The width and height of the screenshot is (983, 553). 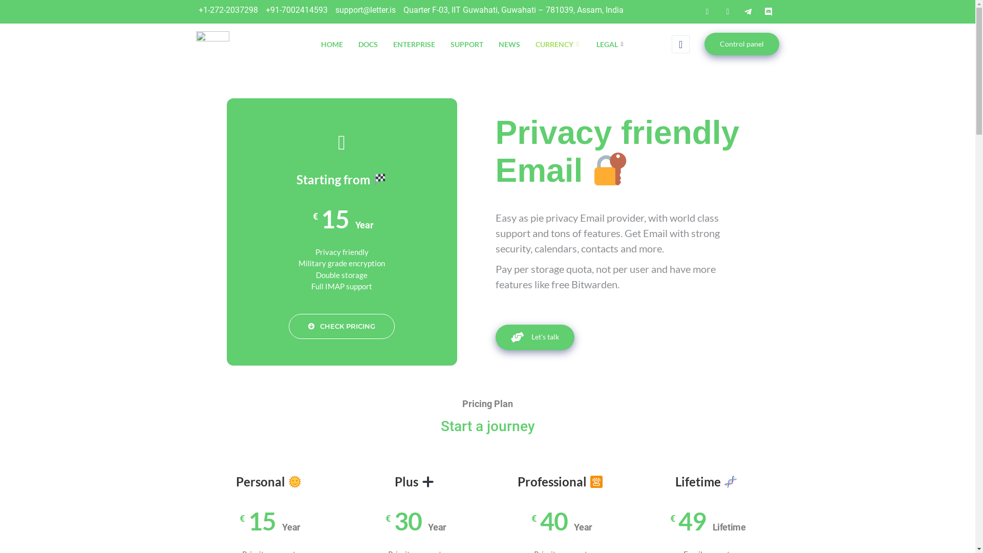 I want to click on HOME, so click(x=332, y=44).